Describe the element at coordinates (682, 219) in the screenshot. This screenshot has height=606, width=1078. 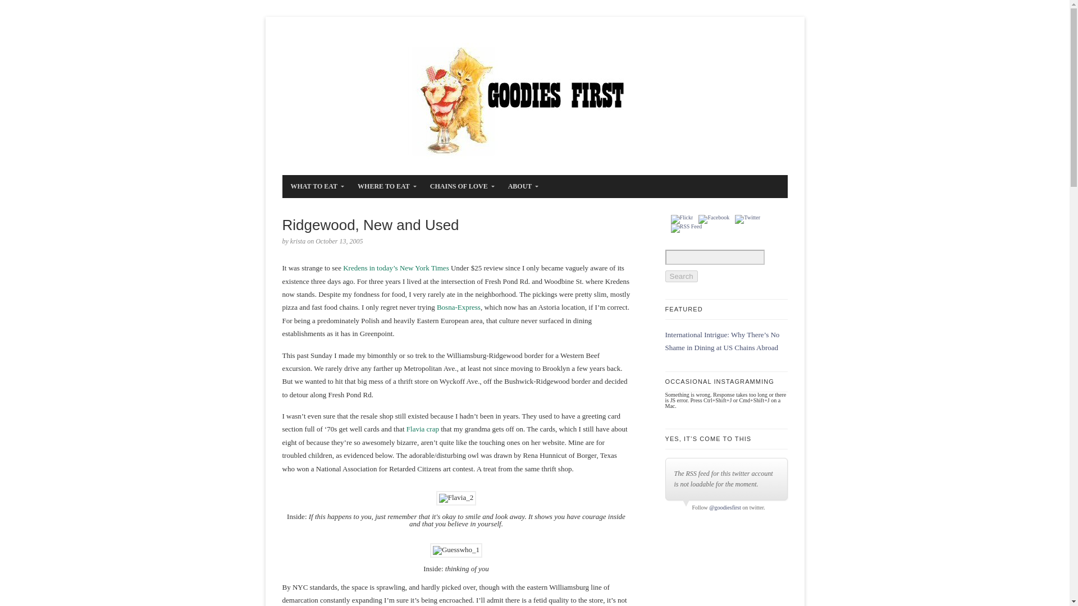
I see `Flickr` at that location.